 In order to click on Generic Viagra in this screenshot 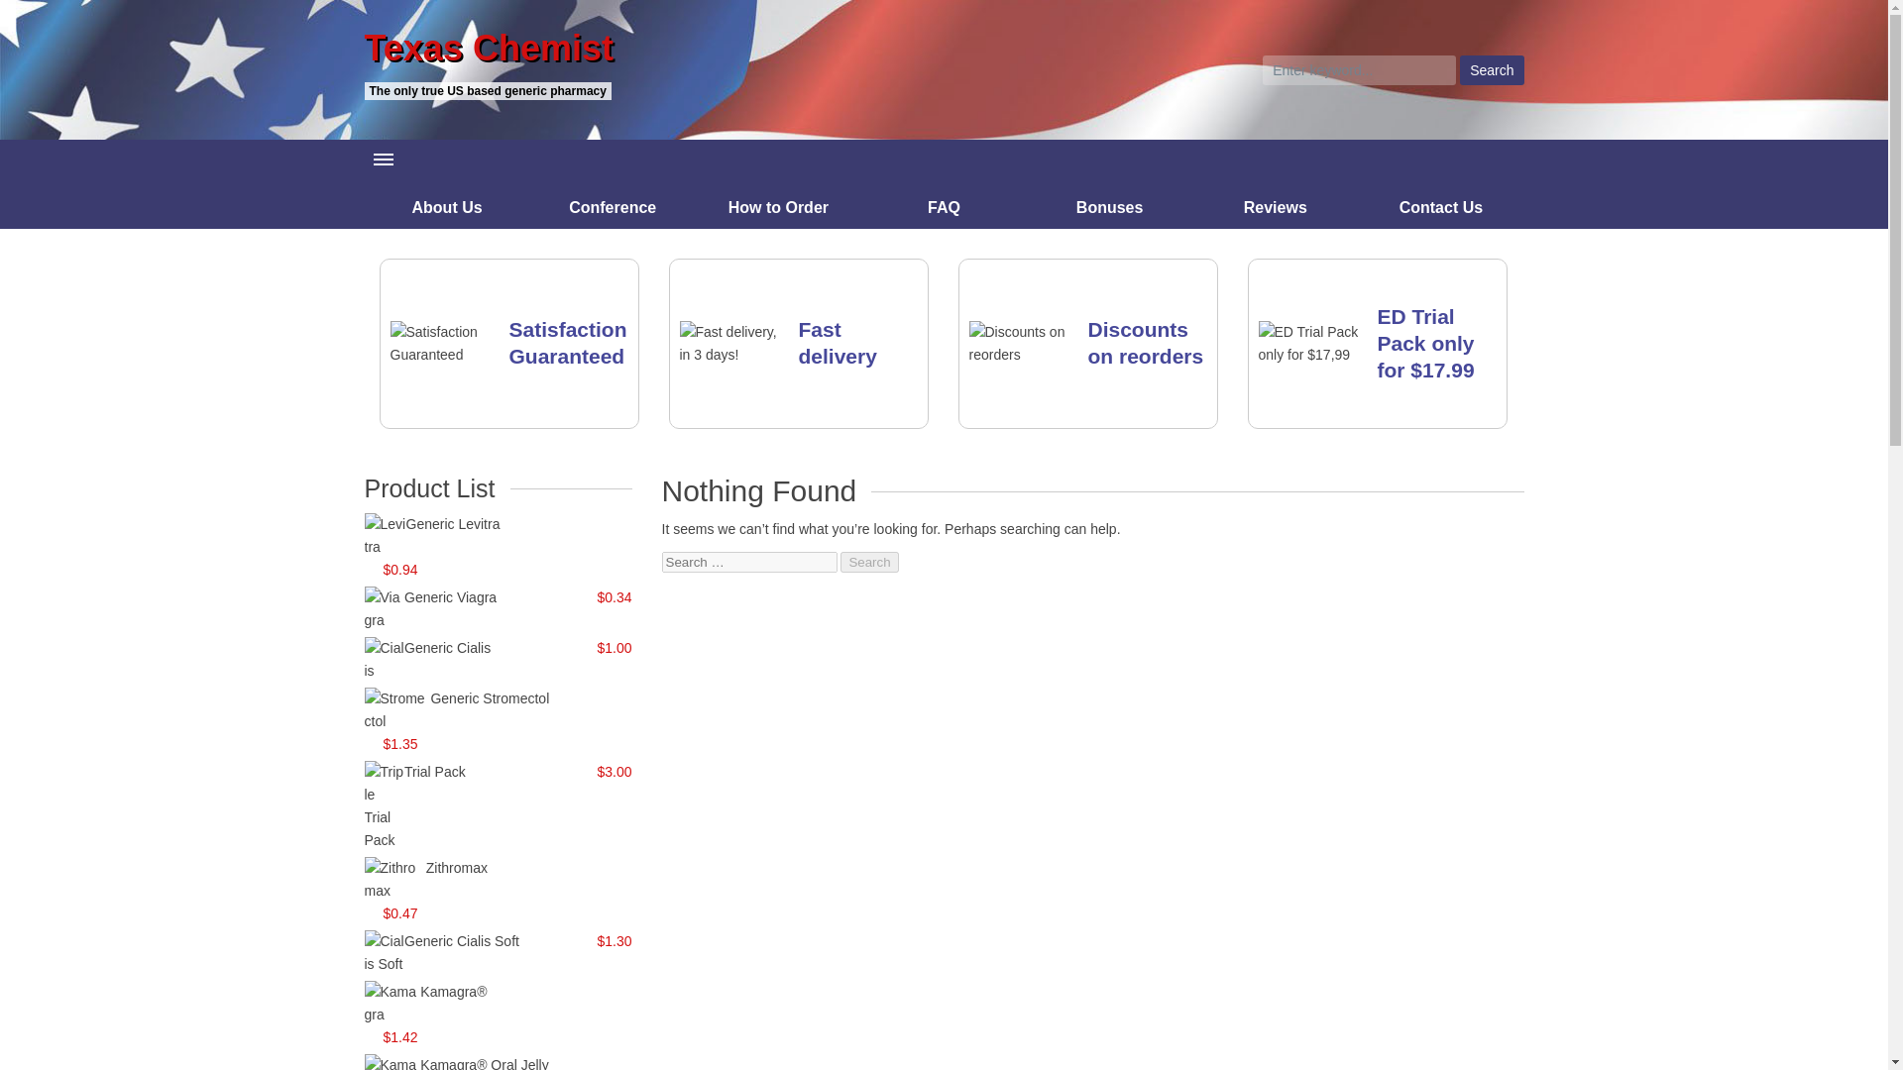, I will do `click(450, 597)`.